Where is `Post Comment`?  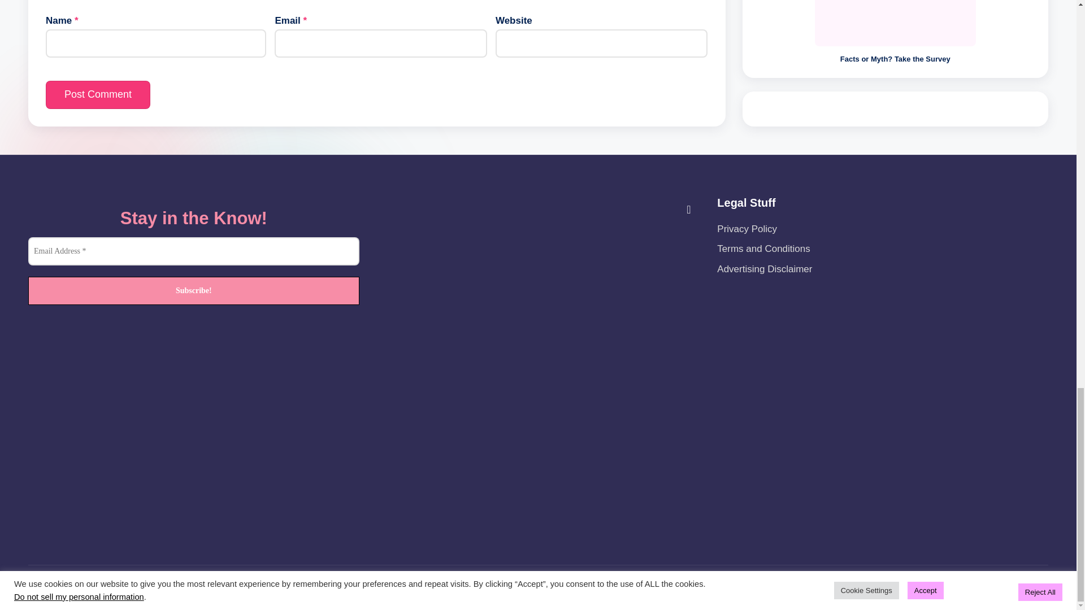
Post Comment is located at coordinates (98, 95).